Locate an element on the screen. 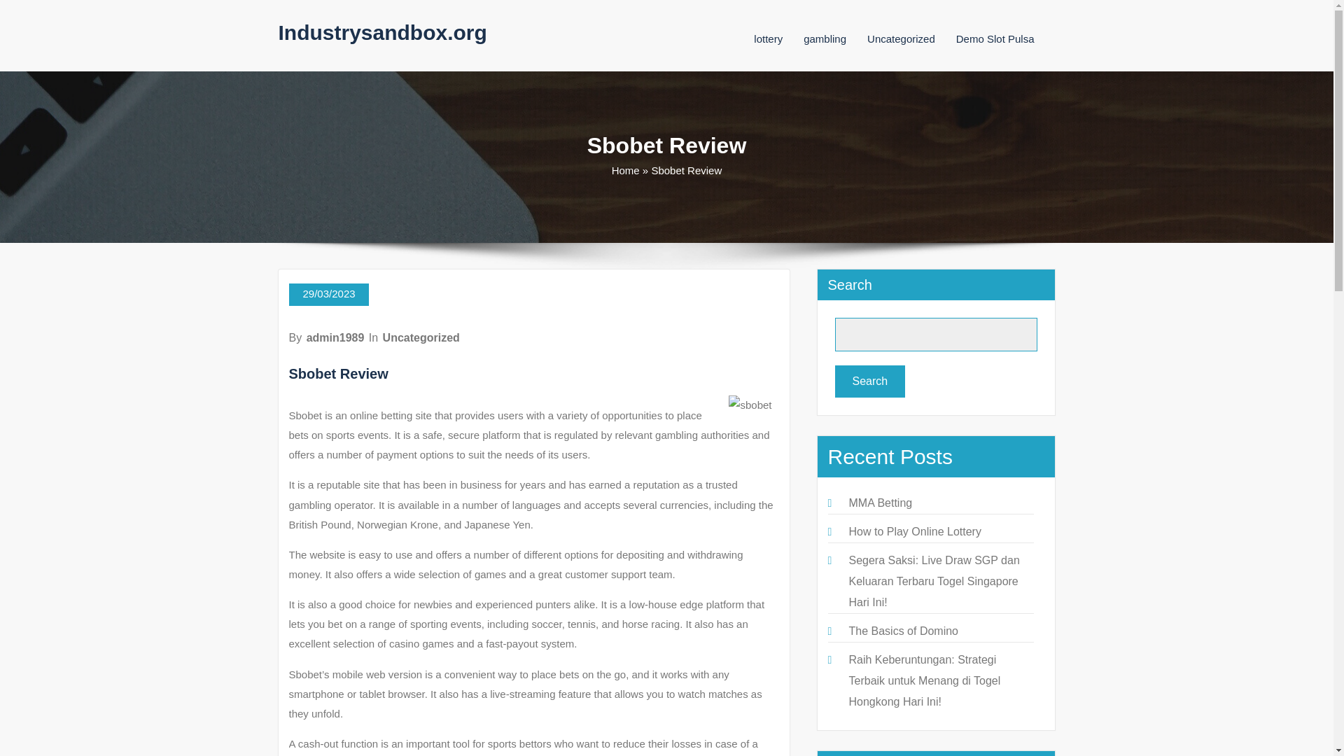 The image size is (1344, 756). Uncategorized is located at coordinates (421, 337).